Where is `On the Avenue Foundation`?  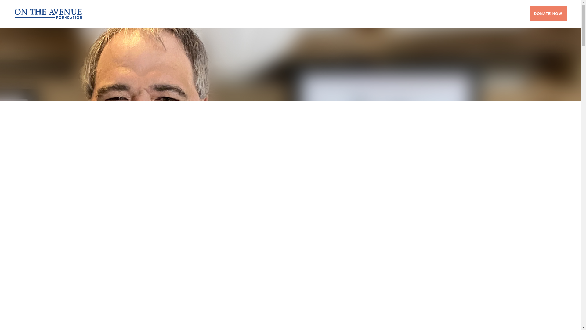
On the Avenue Foundation is located at coordinates (48, 13).